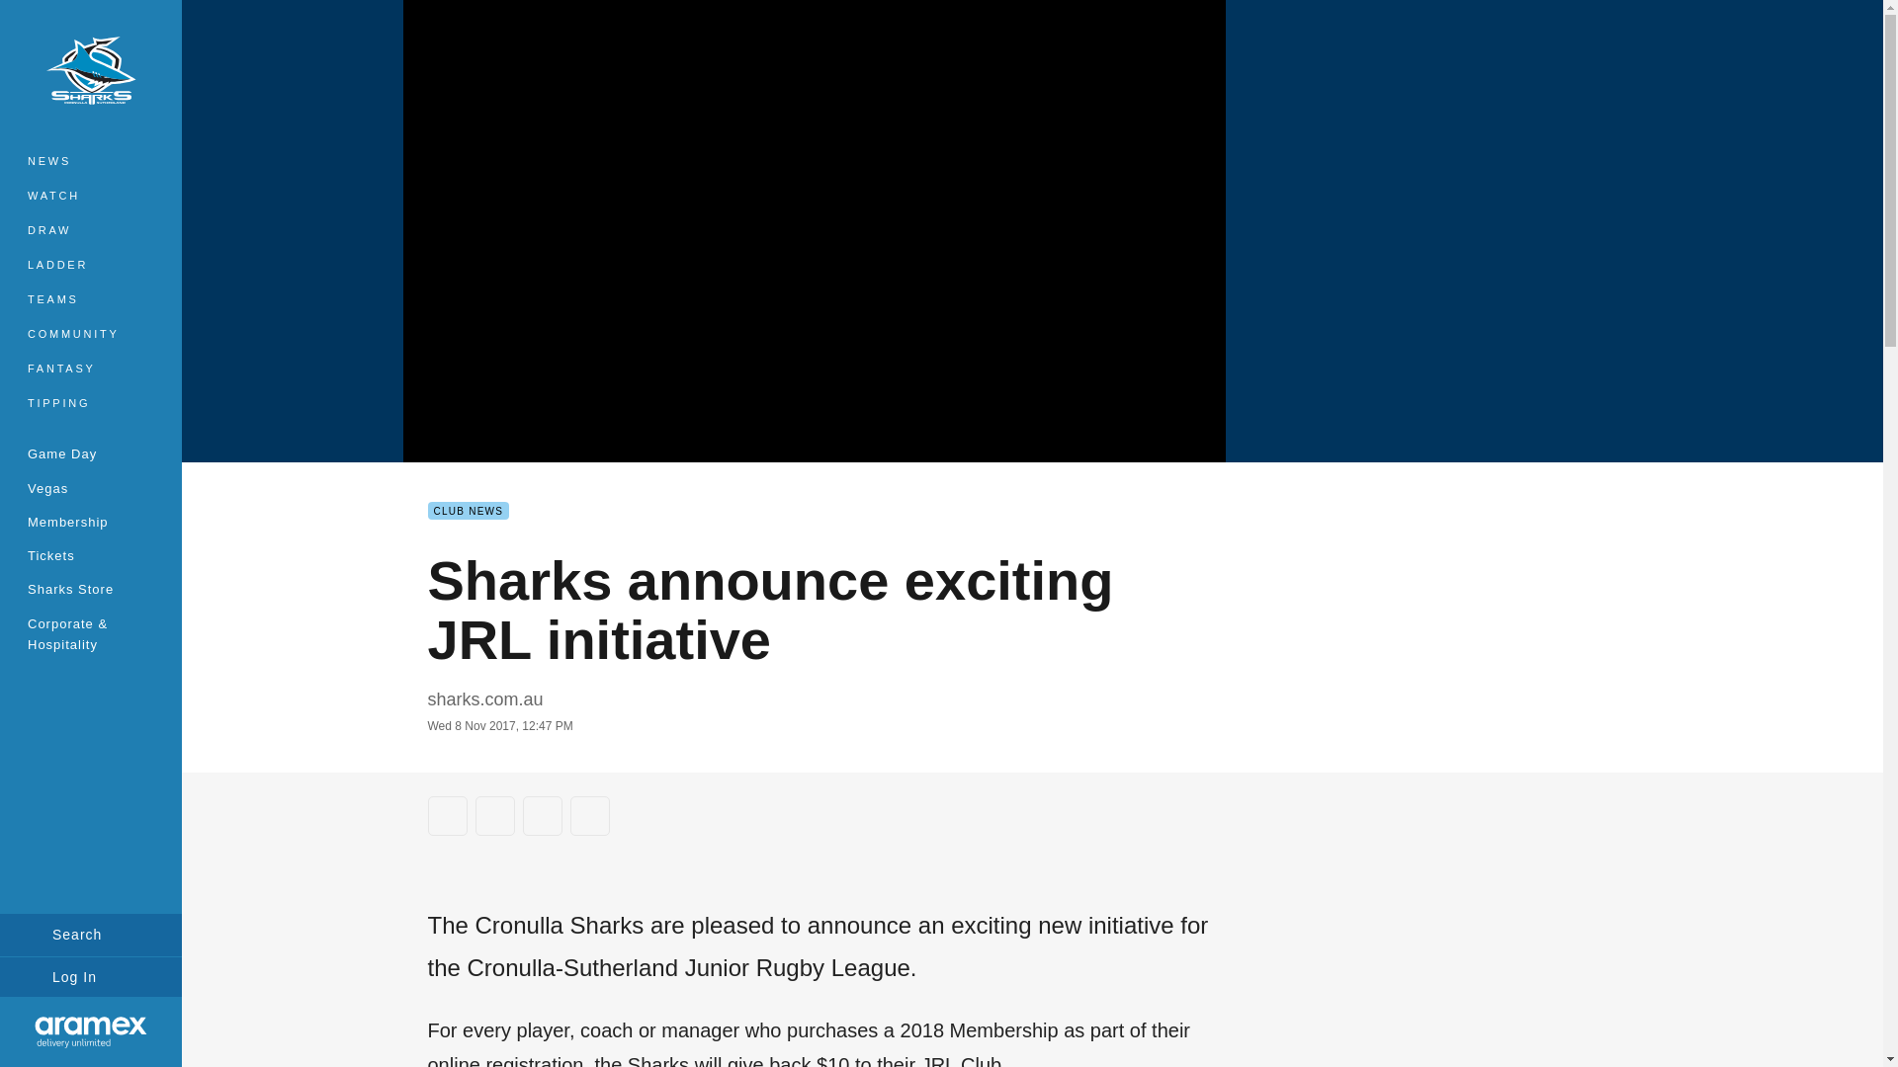 Image resolution: width=1898 pixels, height=1067 pixels. Describe the element at coordinates (91, 488) in the screenshot. I see `Vegas` at that location.